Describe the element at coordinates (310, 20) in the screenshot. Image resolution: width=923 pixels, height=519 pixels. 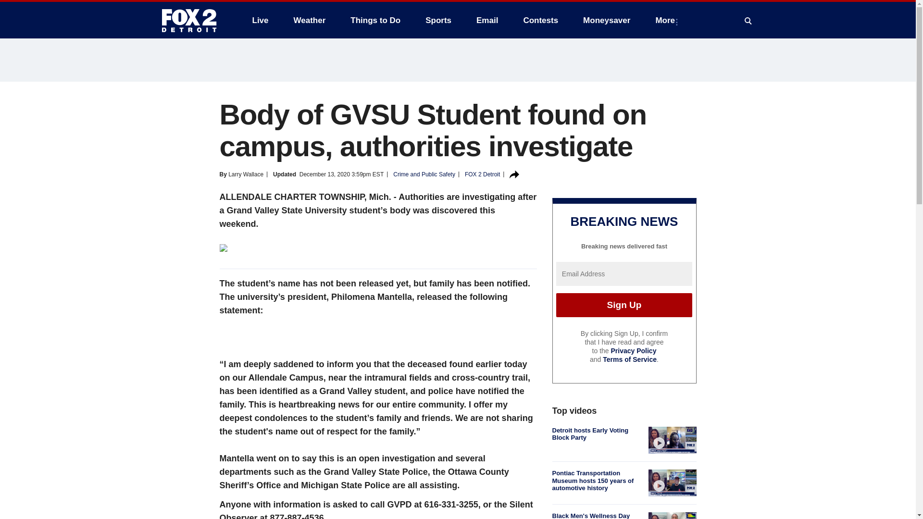
I see `Weather` at that location.